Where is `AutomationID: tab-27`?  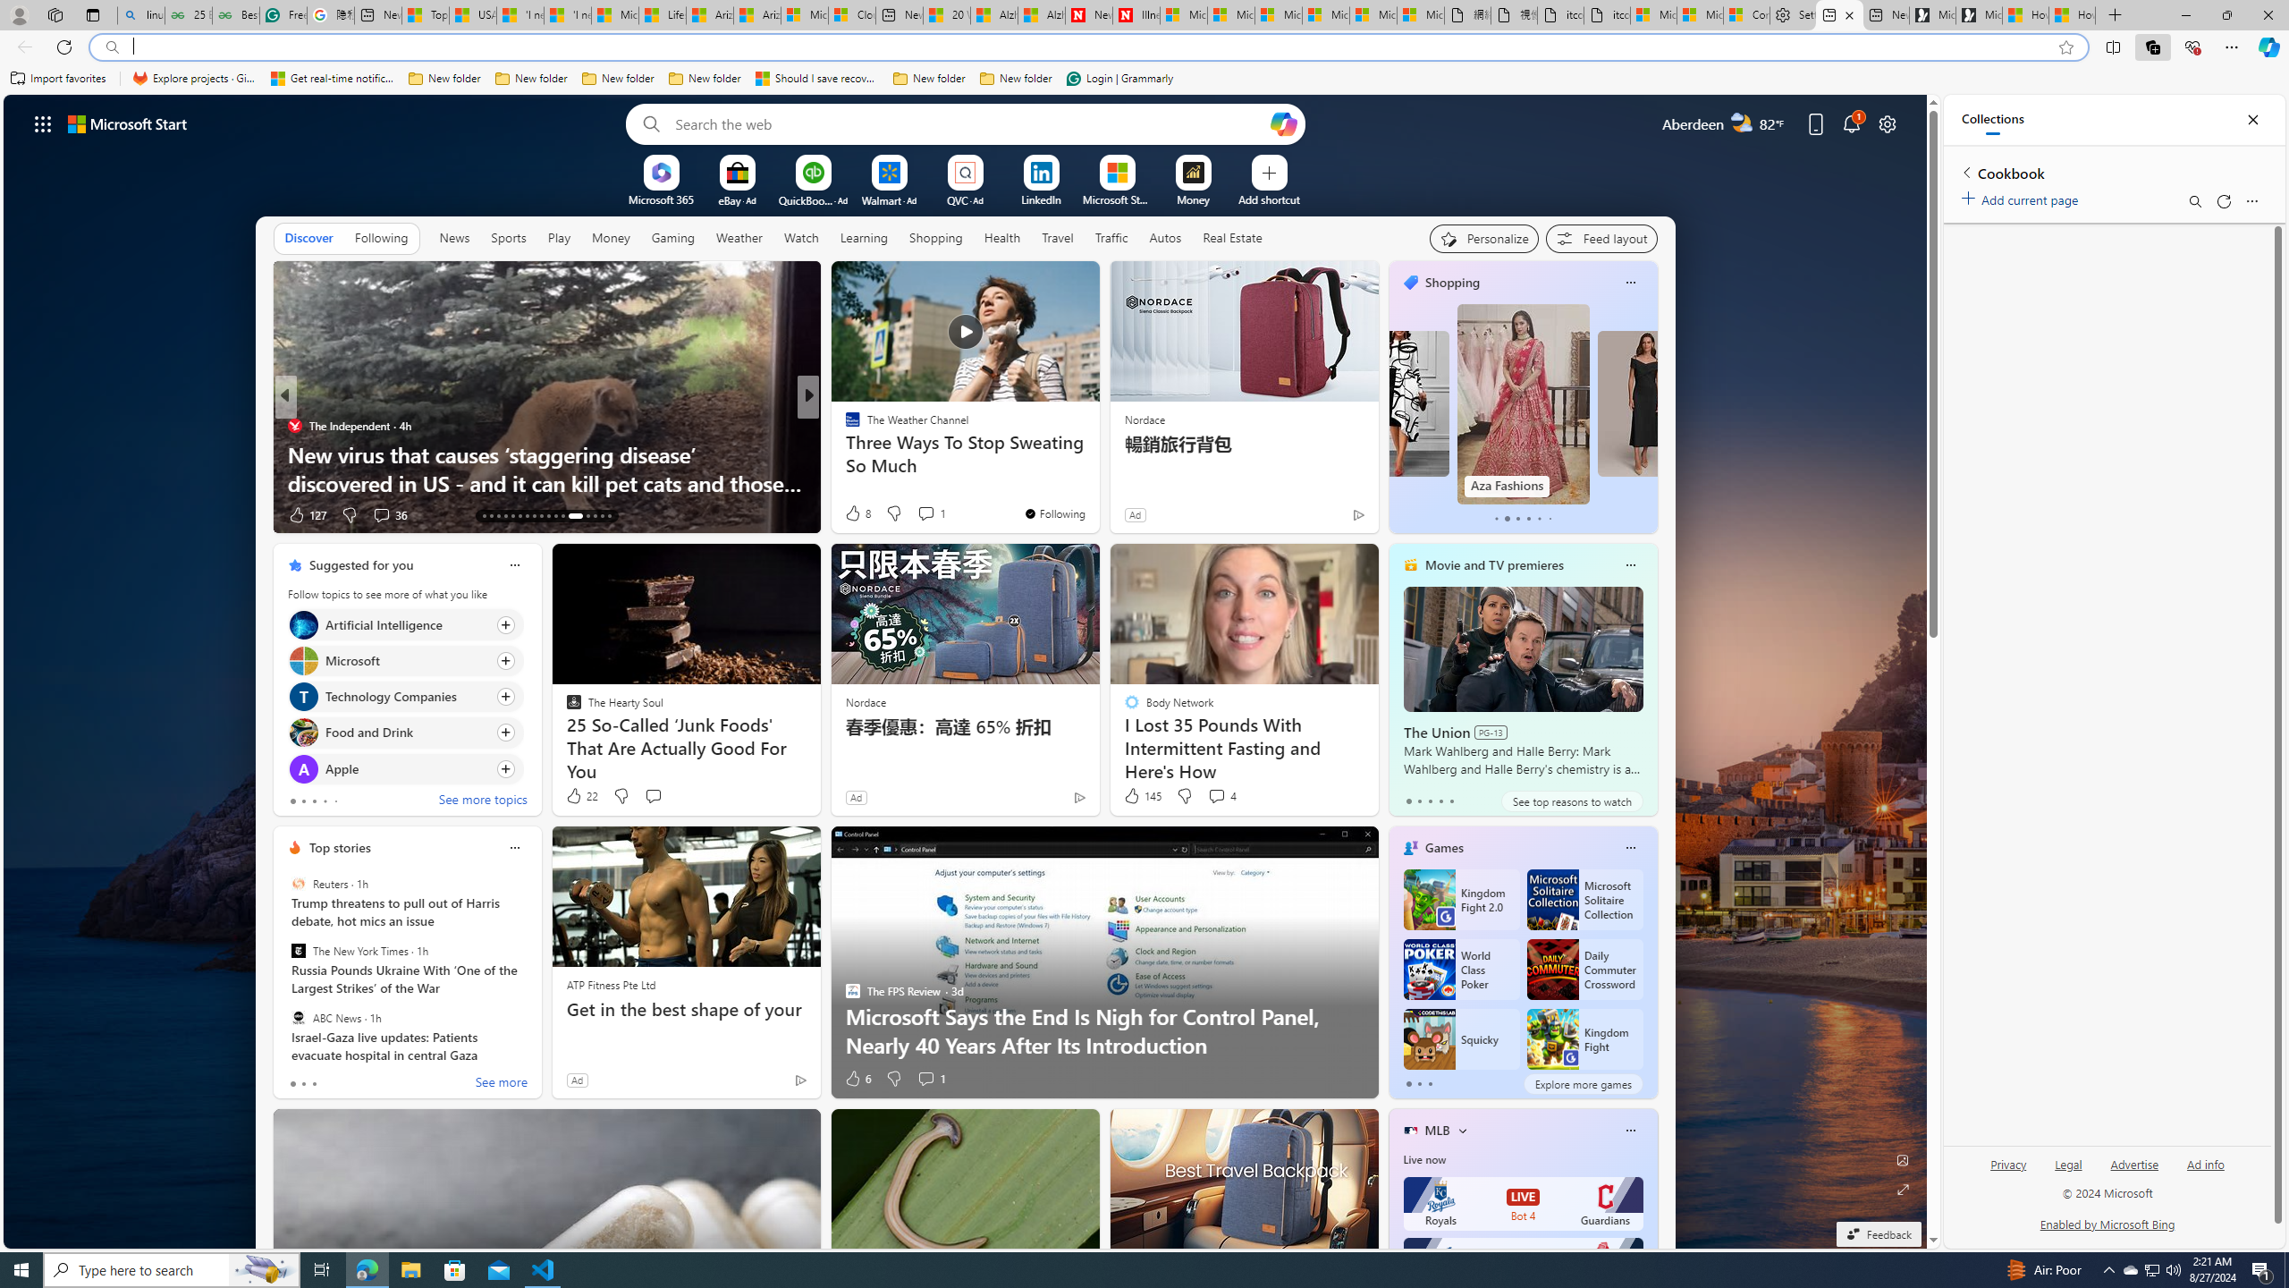 AutomationID: tab-27 is located at coordinates (595, 516).